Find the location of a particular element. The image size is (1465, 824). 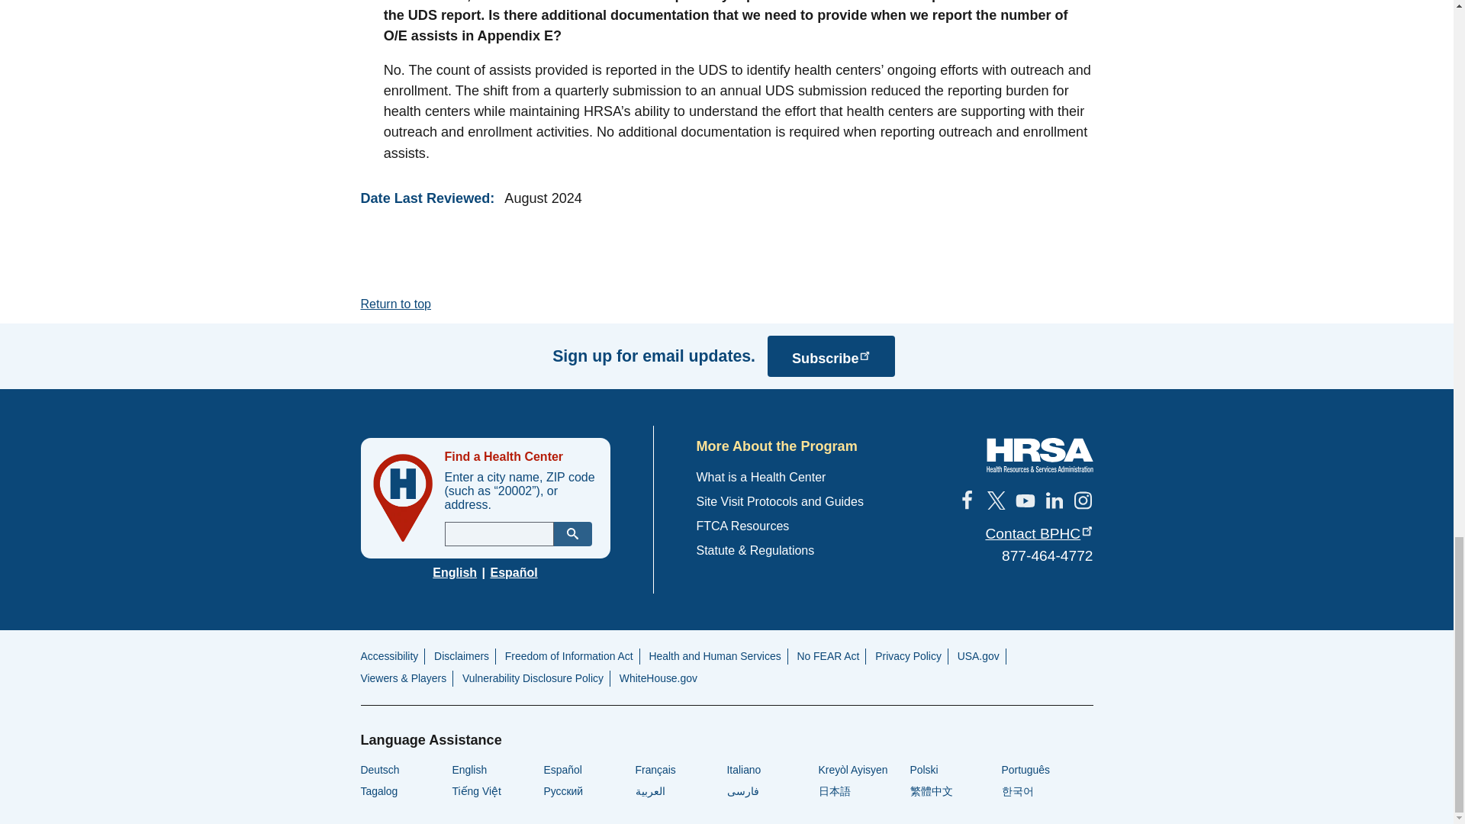

Instagram is located at coordinates (1082, 500).